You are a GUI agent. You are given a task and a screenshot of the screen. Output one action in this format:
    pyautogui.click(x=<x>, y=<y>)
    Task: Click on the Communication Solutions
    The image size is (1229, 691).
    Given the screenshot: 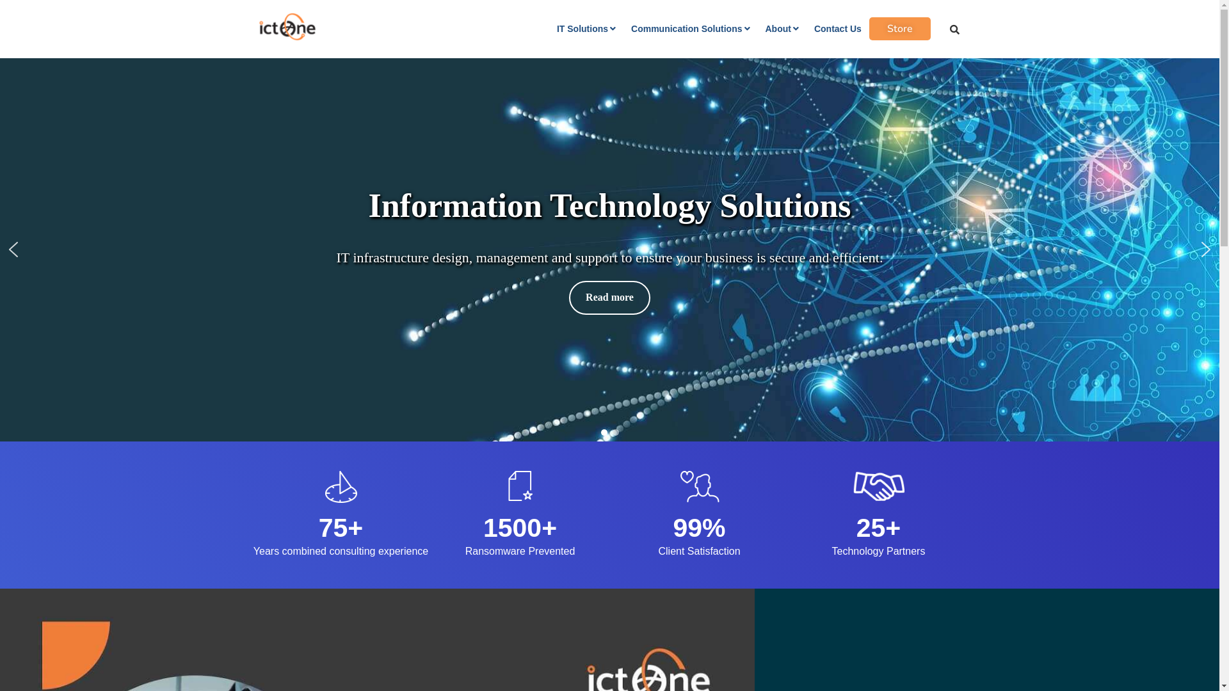 What is the action you would take?
    pyautogui.click(x=690, y=29)
    